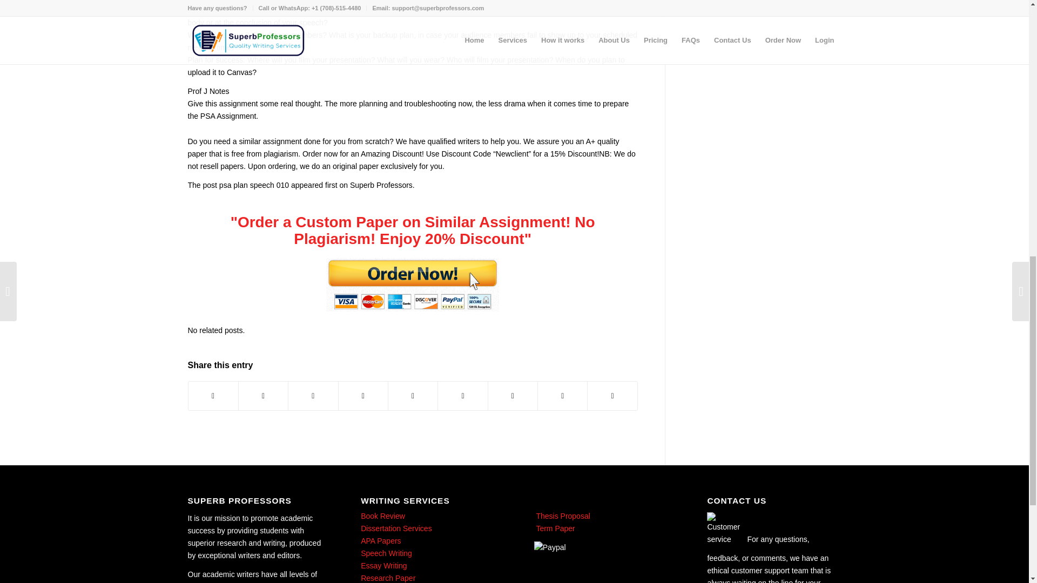 The image size is (1037, 583). Describe the element at coordinates (388, 578) in the screenshot. I see `Research Paper` at that location.